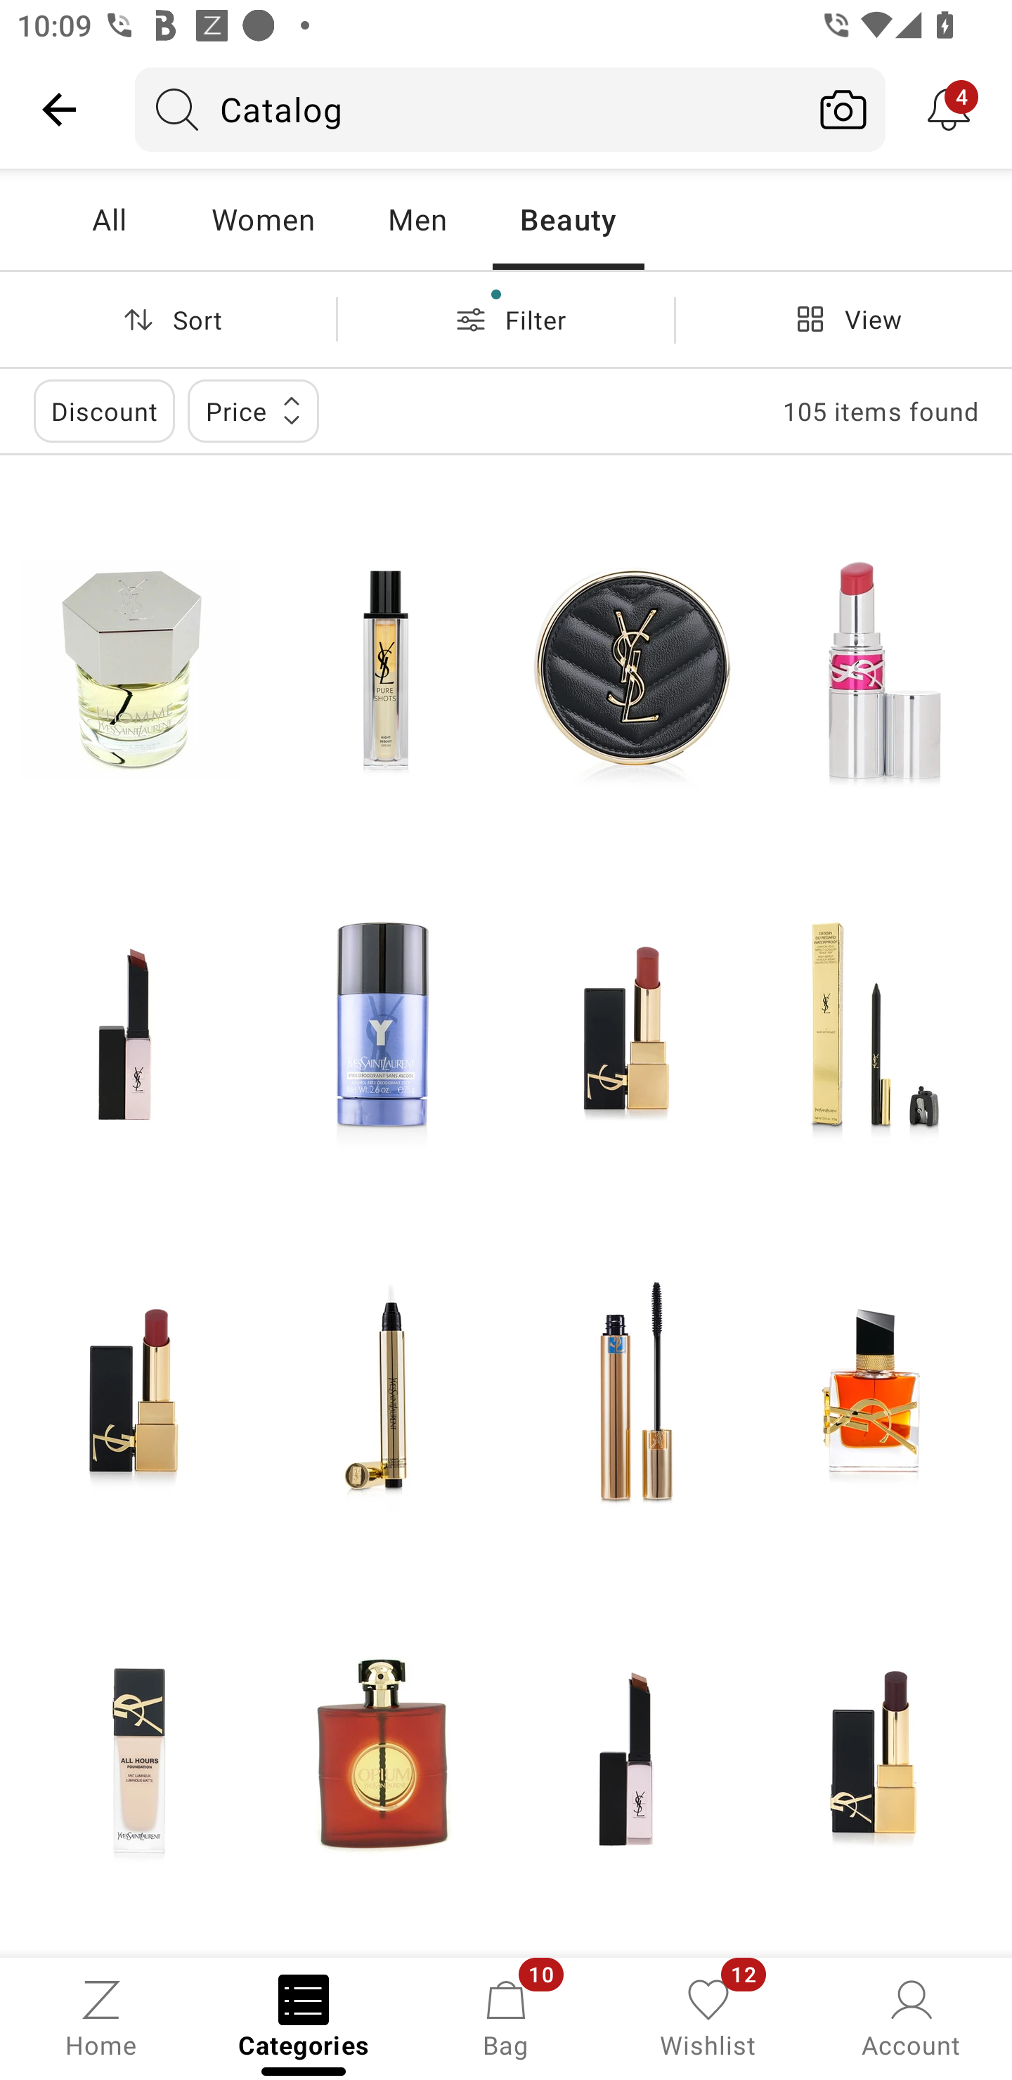 The height and width of the screenshot is (2080, 1012). What do you see at coordinates (708, 2017) in the screenshot?
I see `Wishlist, 12 new notifications Wishlist` at bounding box center [708, 2017].